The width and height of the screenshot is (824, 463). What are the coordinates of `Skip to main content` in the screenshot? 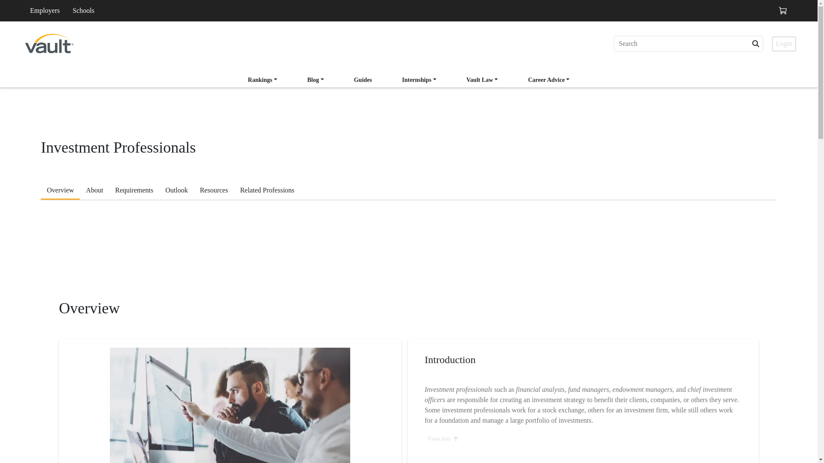 It's located at (75, 17).